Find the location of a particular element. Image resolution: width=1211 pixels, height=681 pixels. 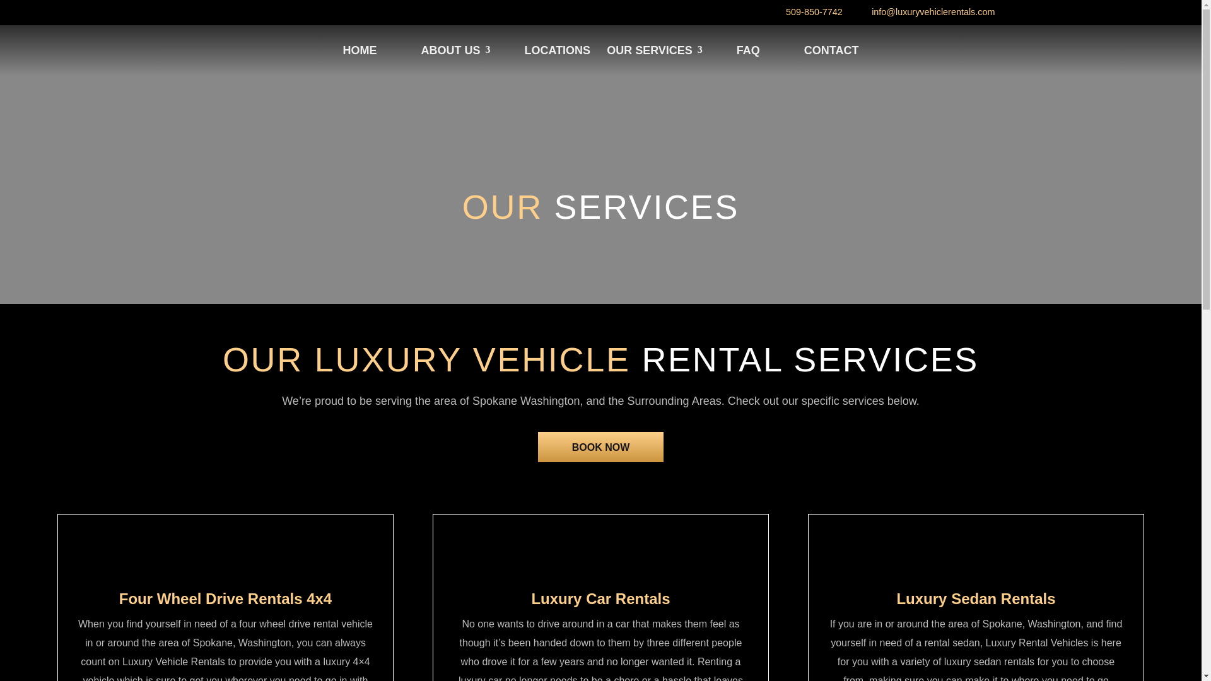

509-850-7742 is located at coordinates (814, 11).